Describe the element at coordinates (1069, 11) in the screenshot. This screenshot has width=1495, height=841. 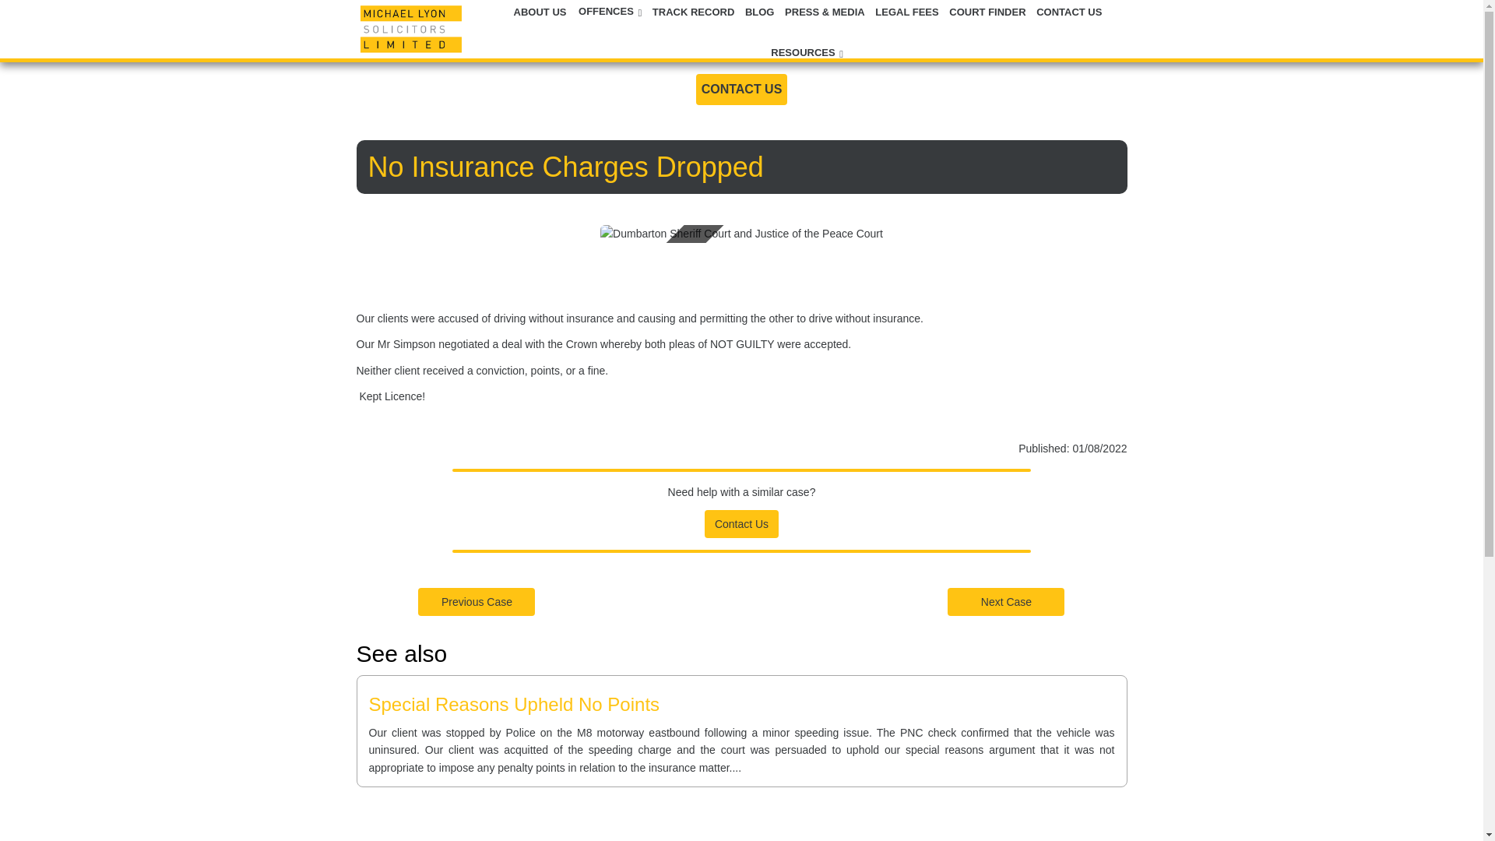
I see `CONTACT US` at that location.